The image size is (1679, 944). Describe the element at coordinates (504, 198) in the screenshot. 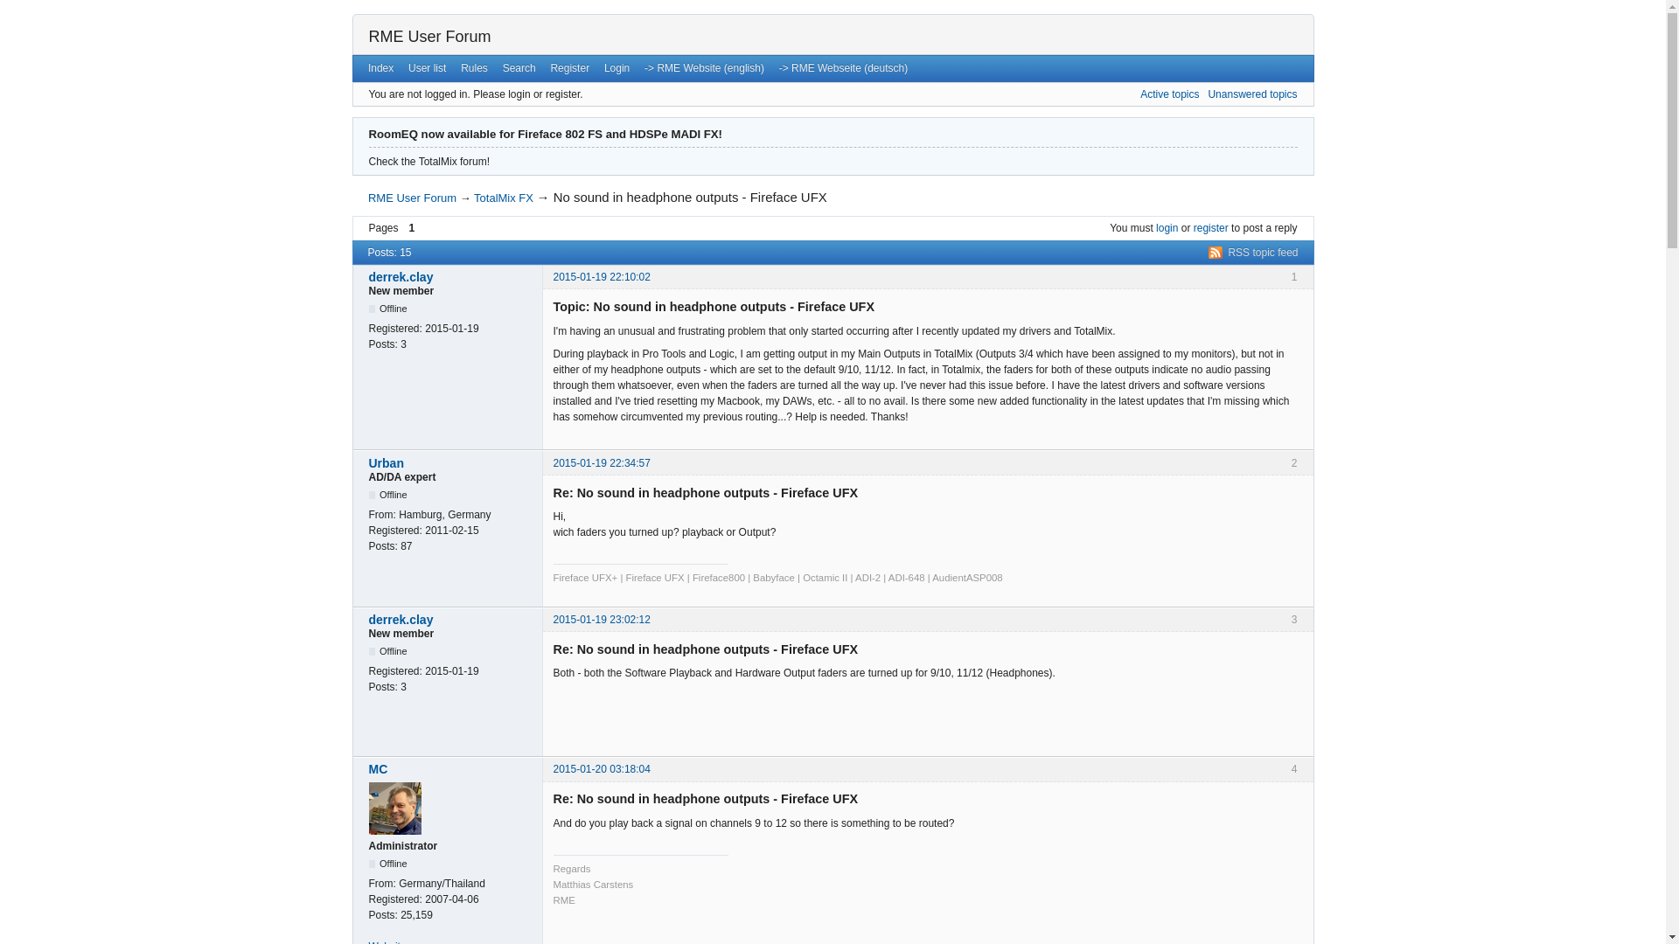

I see `TotalMix FX` at that location.